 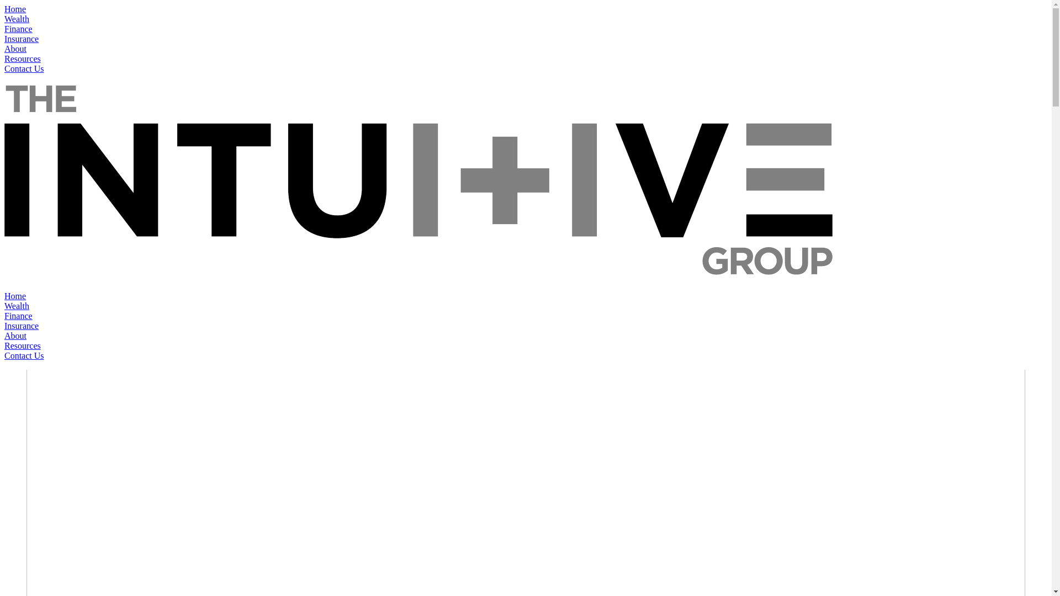 What do you see at coordinates (19, 316) in the screenshot?
I see `Finance` at bounding box center [19, 316].